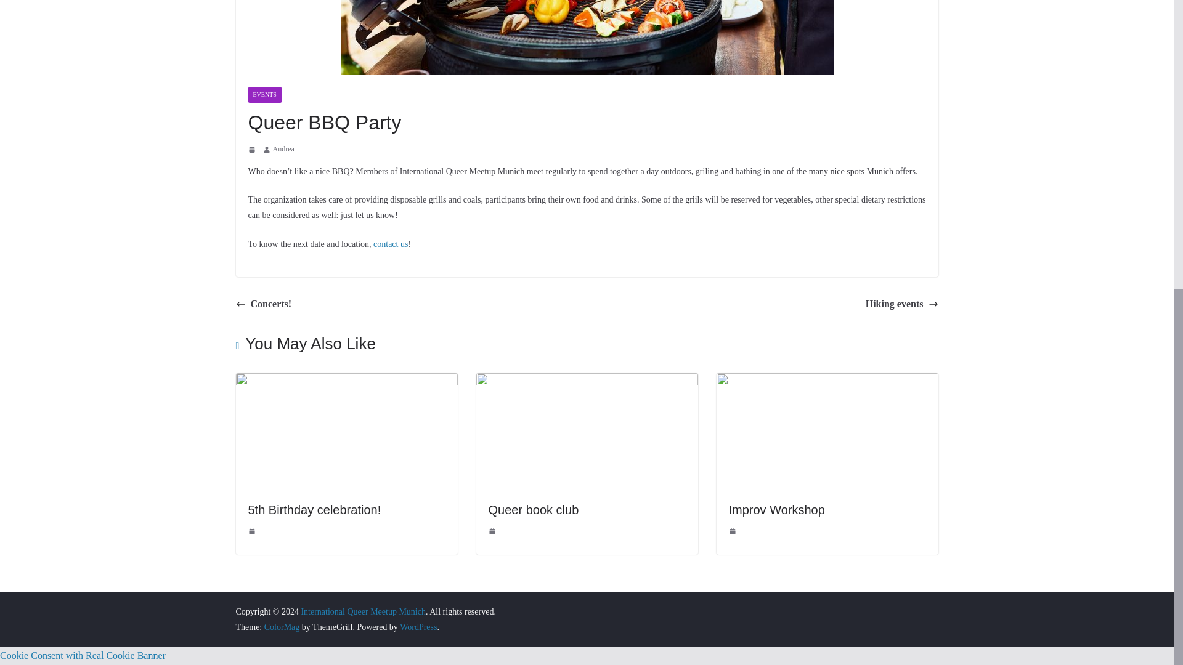 The width and height of the screenshot is (1183, 665). What do you see at coordinates (532, 510) in the screenshot?
I see `Queer book club` at bounding box center [532, 510].